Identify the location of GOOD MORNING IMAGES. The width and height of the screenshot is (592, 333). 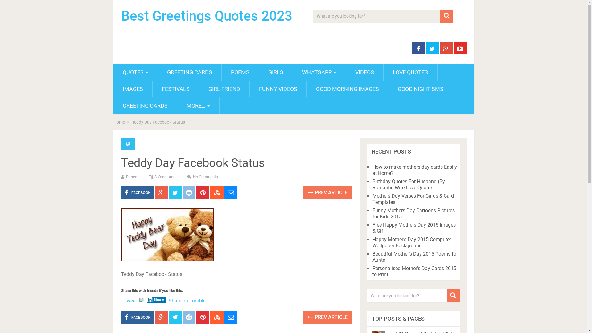
(347, 89).